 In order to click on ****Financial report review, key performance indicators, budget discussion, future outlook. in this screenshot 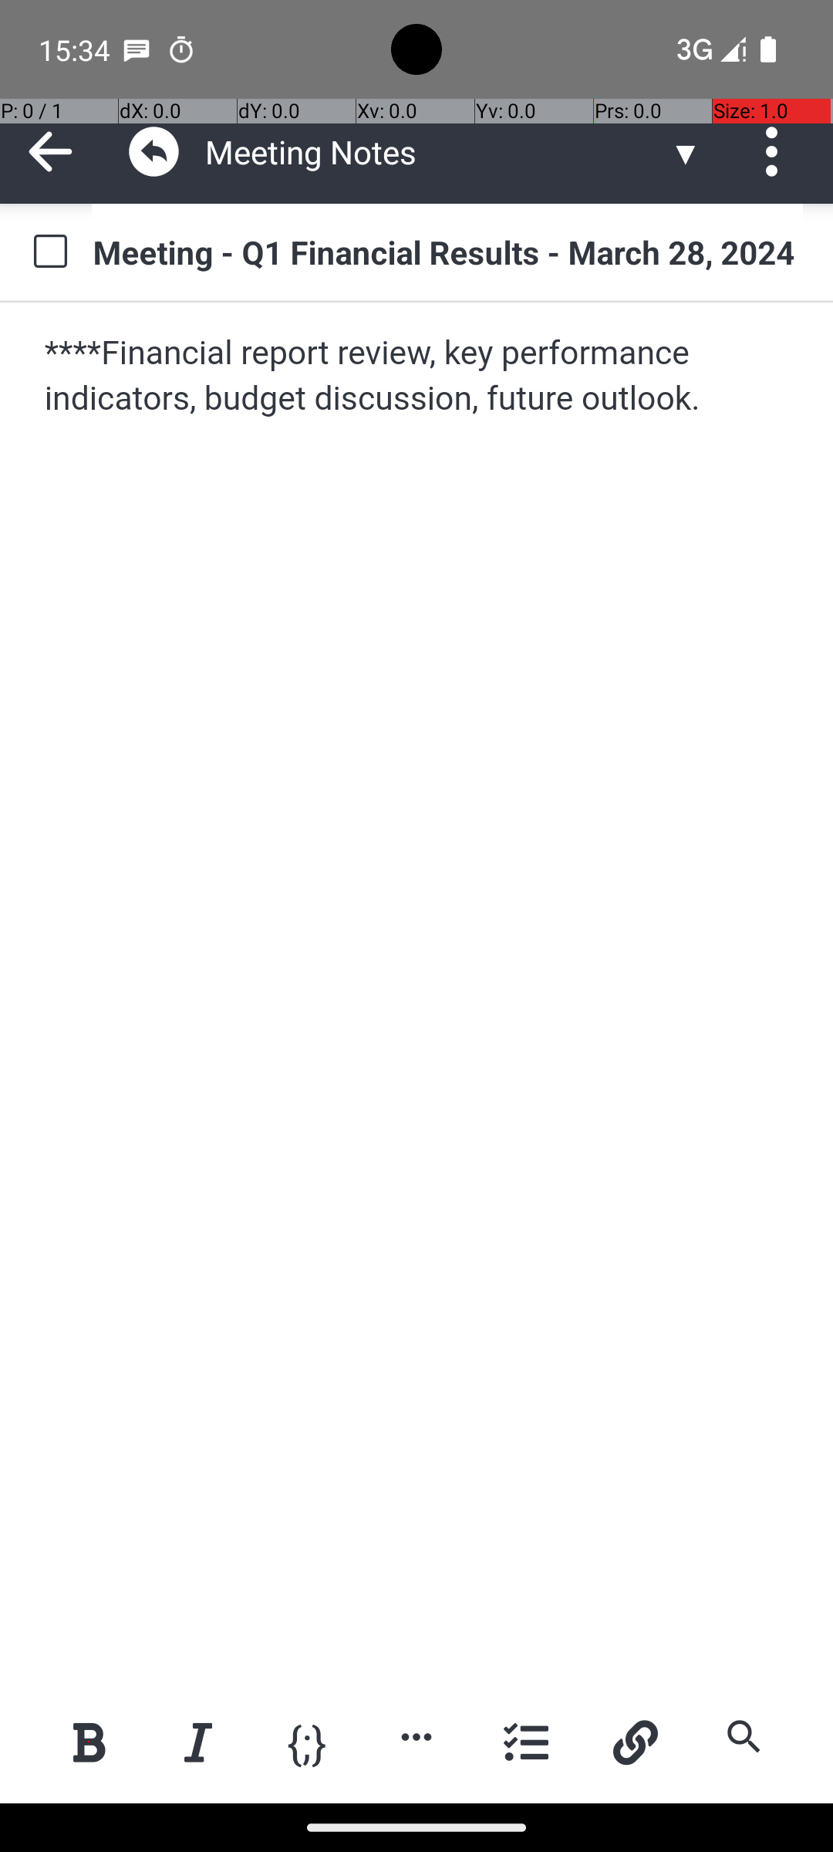, I will do `click(418, 377)`.